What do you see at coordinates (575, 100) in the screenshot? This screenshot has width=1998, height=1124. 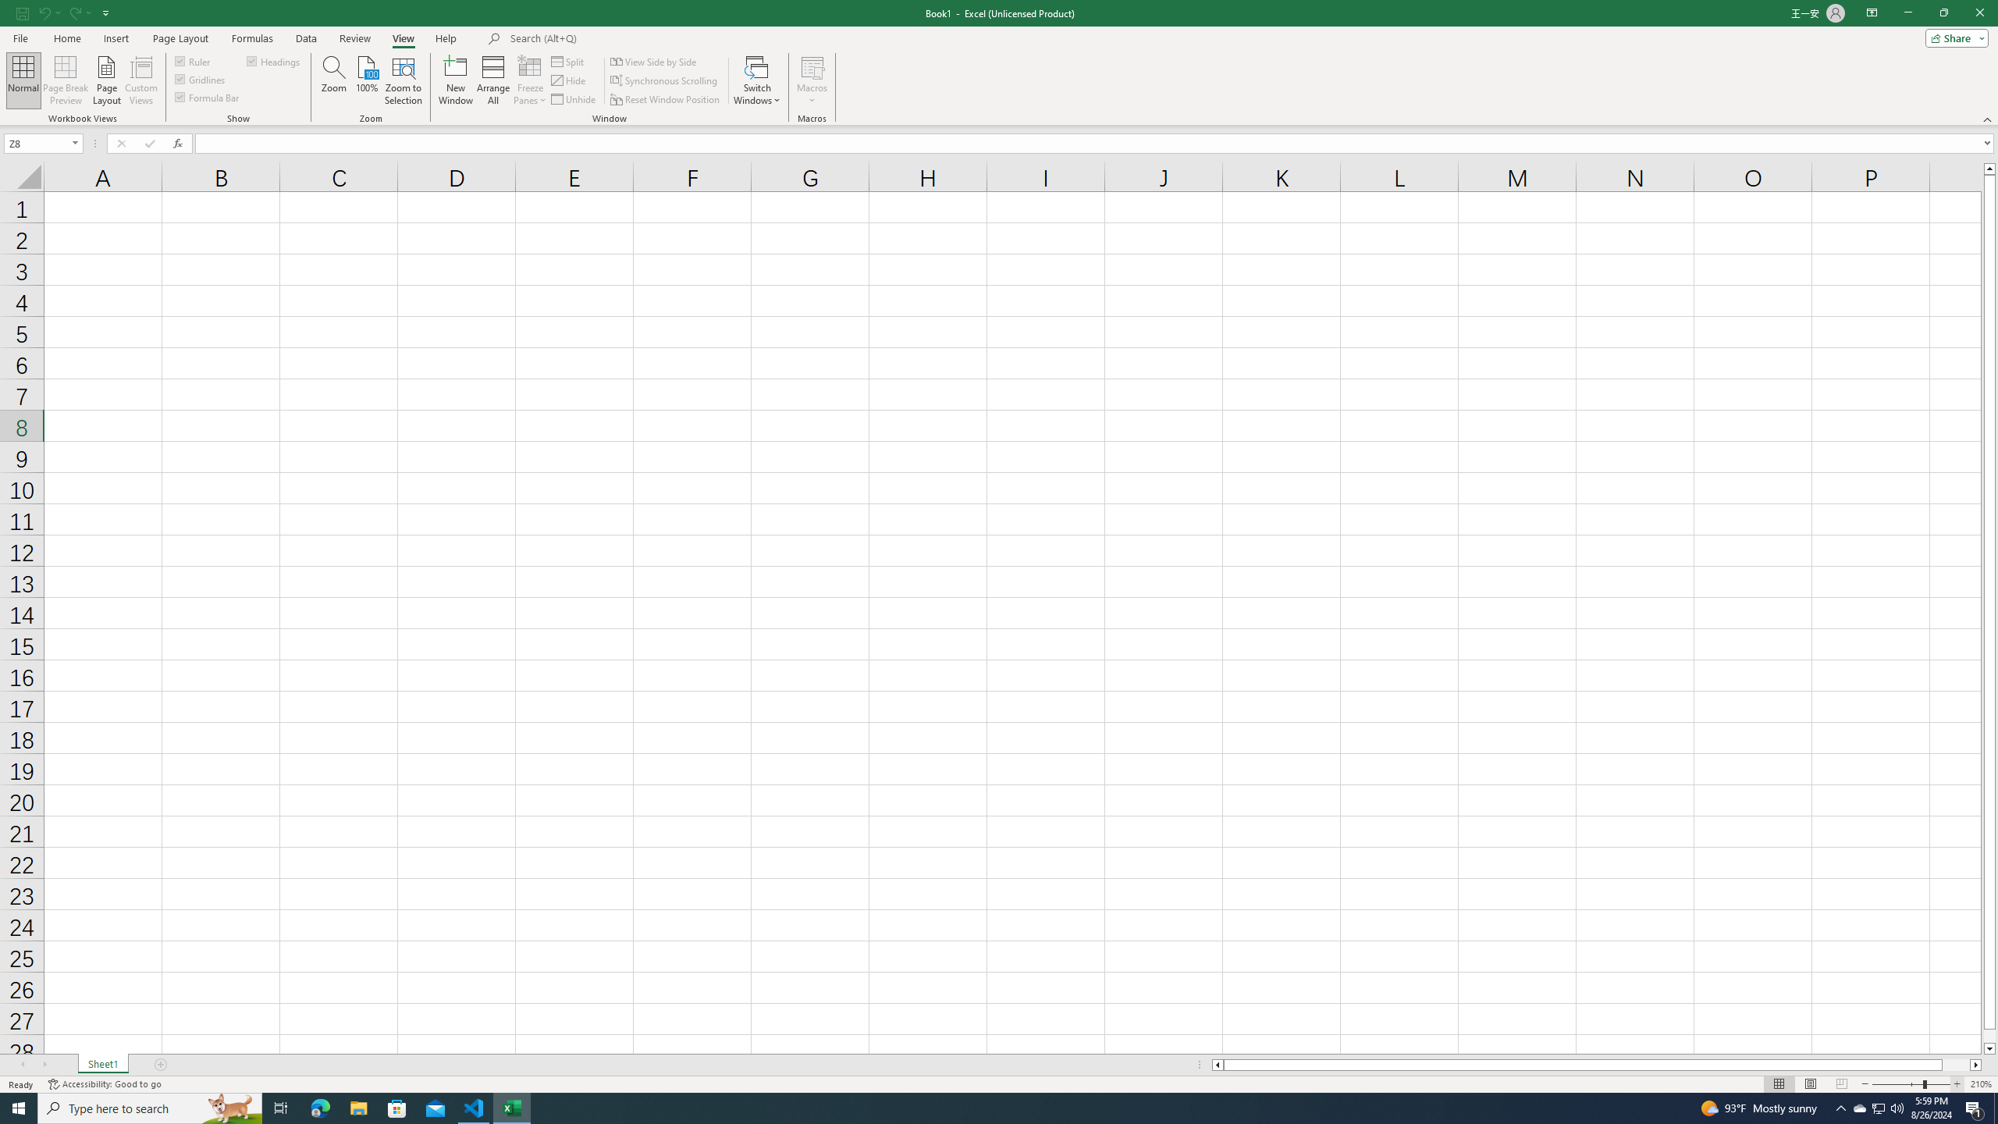 I see `Unhide...` at bounding box center [575, 100].